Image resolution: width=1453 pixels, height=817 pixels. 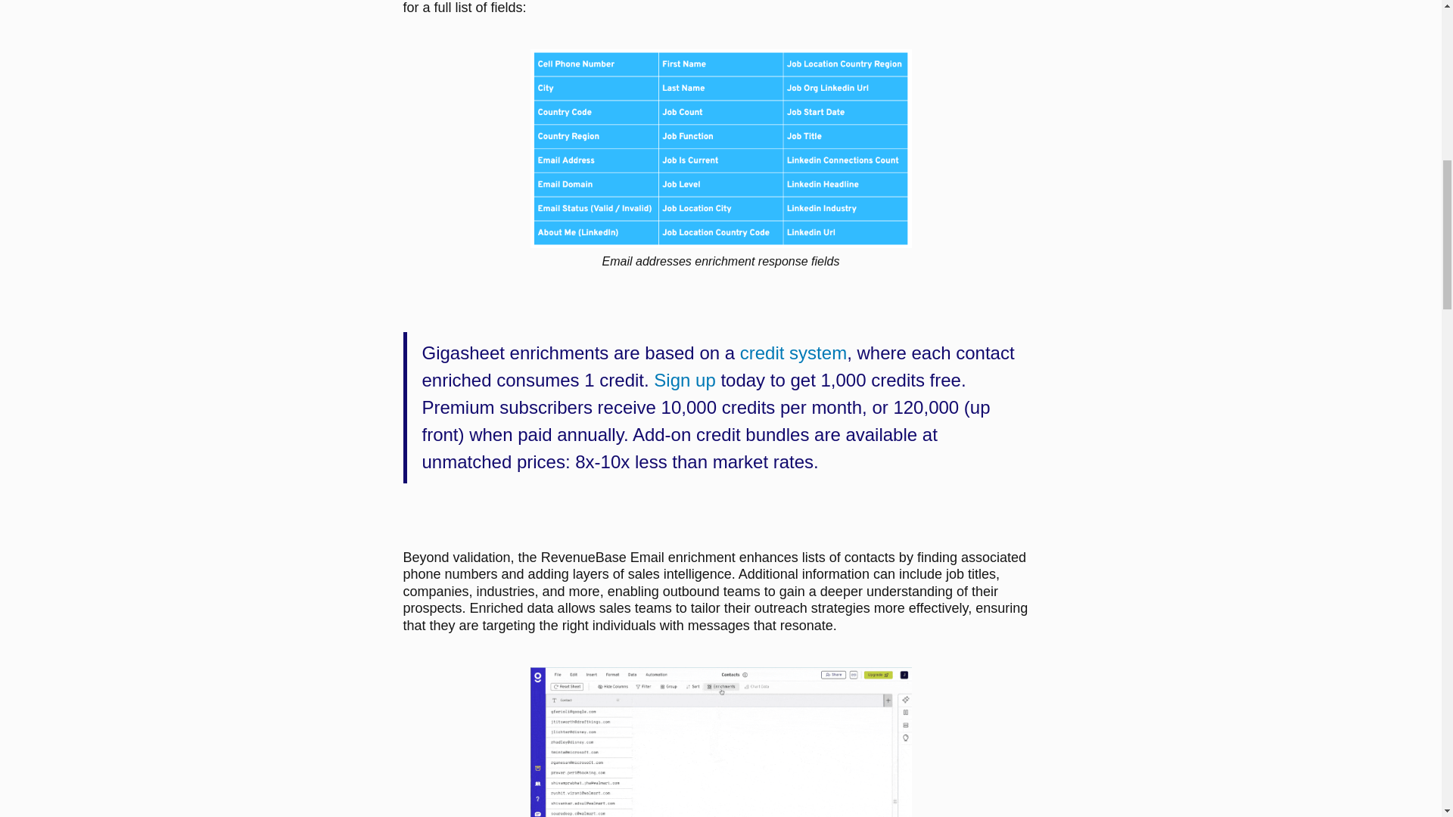 I want to click on Sign up, so click(x=684, y=380).